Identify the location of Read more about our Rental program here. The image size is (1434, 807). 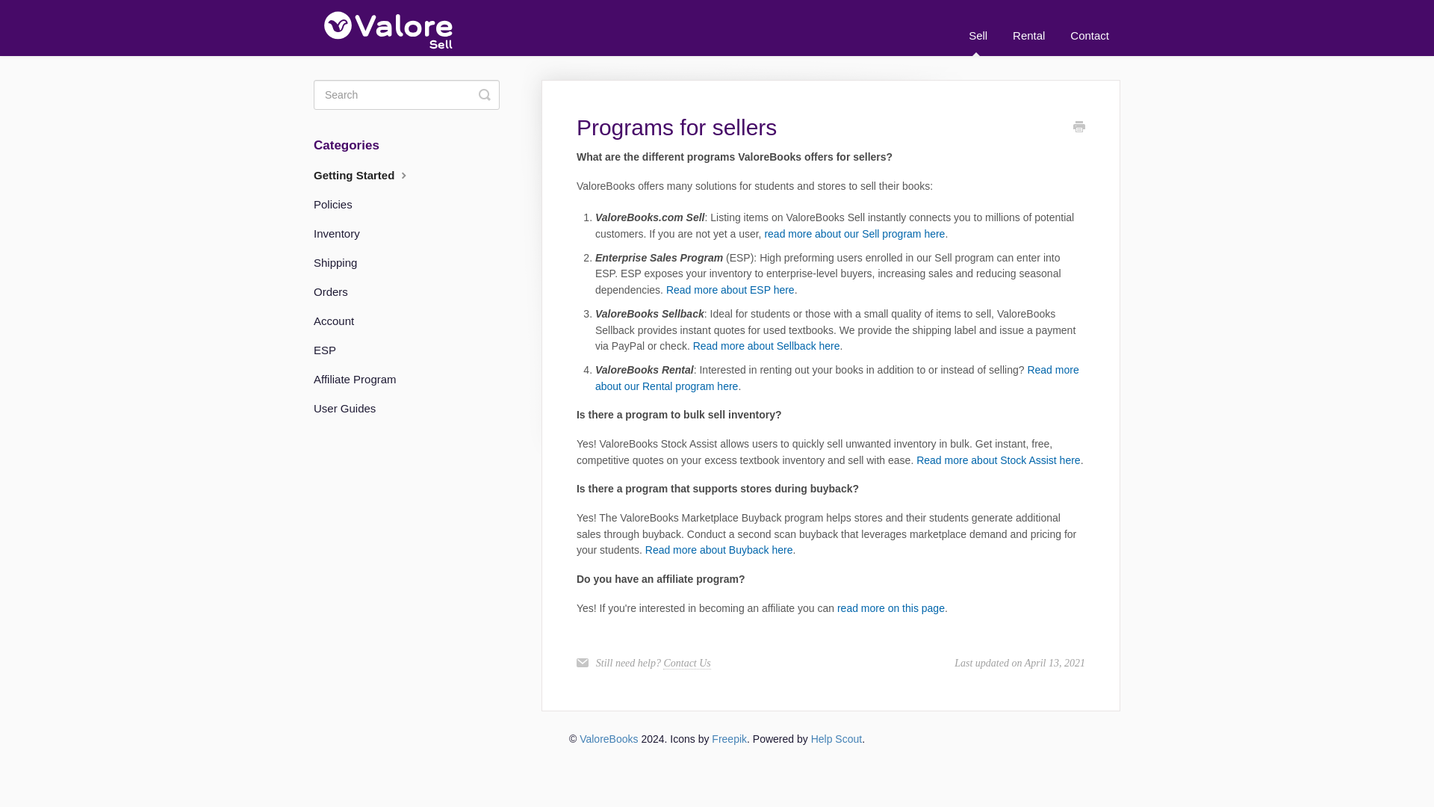
(836, 378).